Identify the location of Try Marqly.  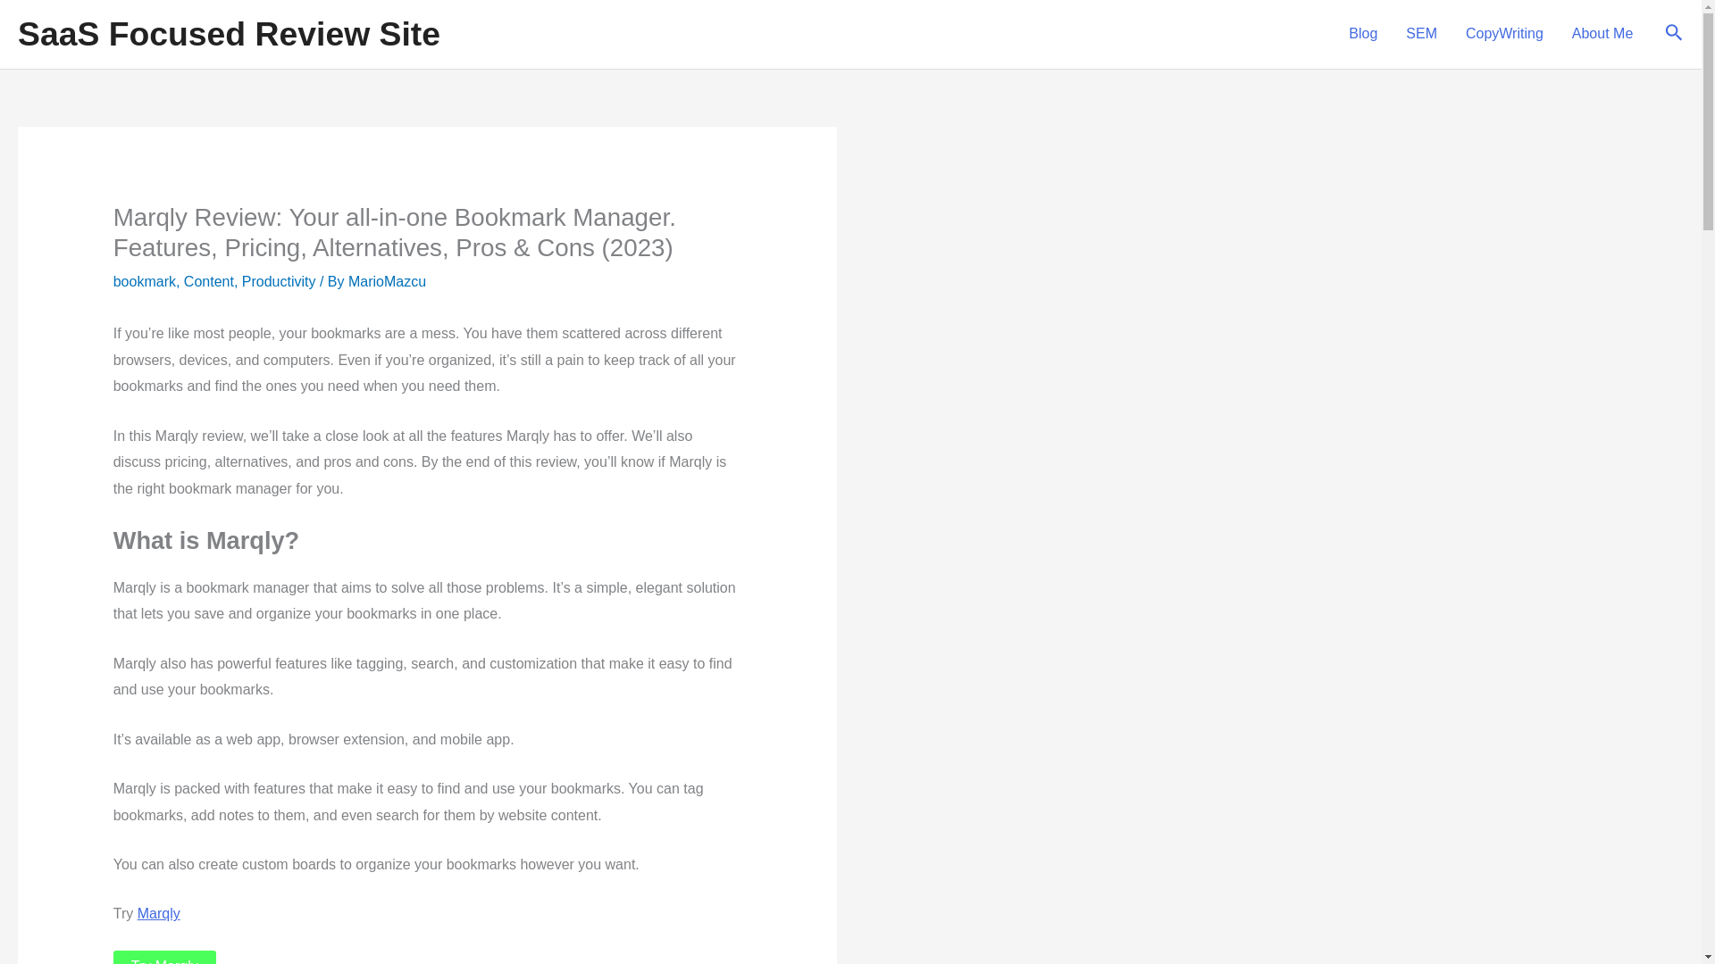
(164, 957).